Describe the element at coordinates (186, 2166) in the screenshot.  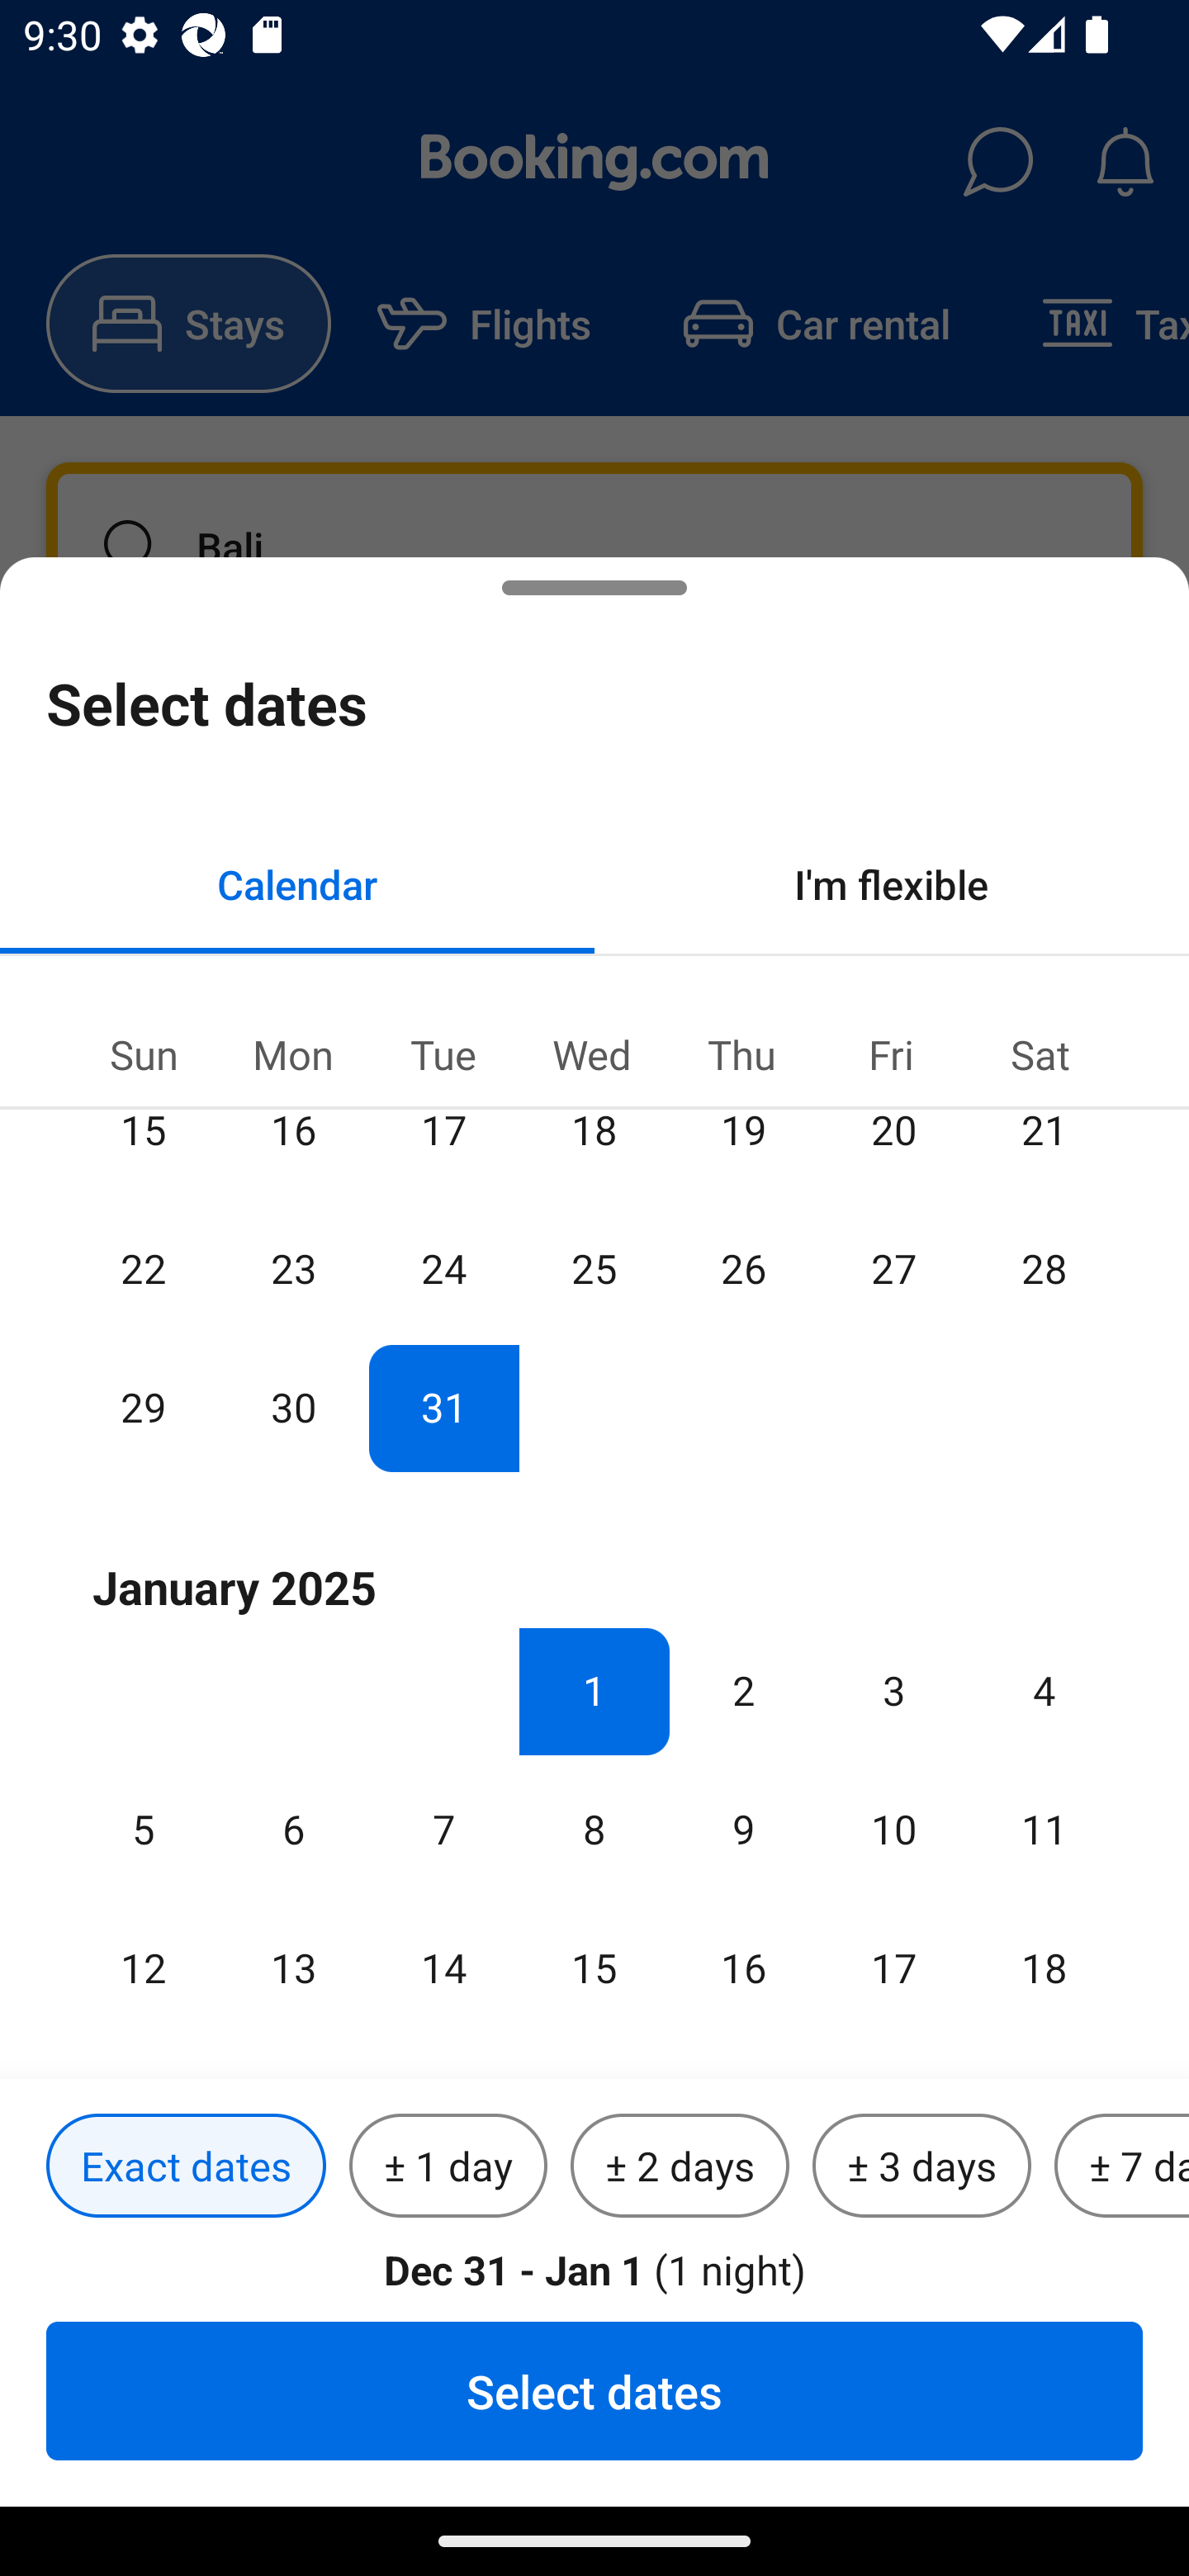
I see `Exact dates` at that location.